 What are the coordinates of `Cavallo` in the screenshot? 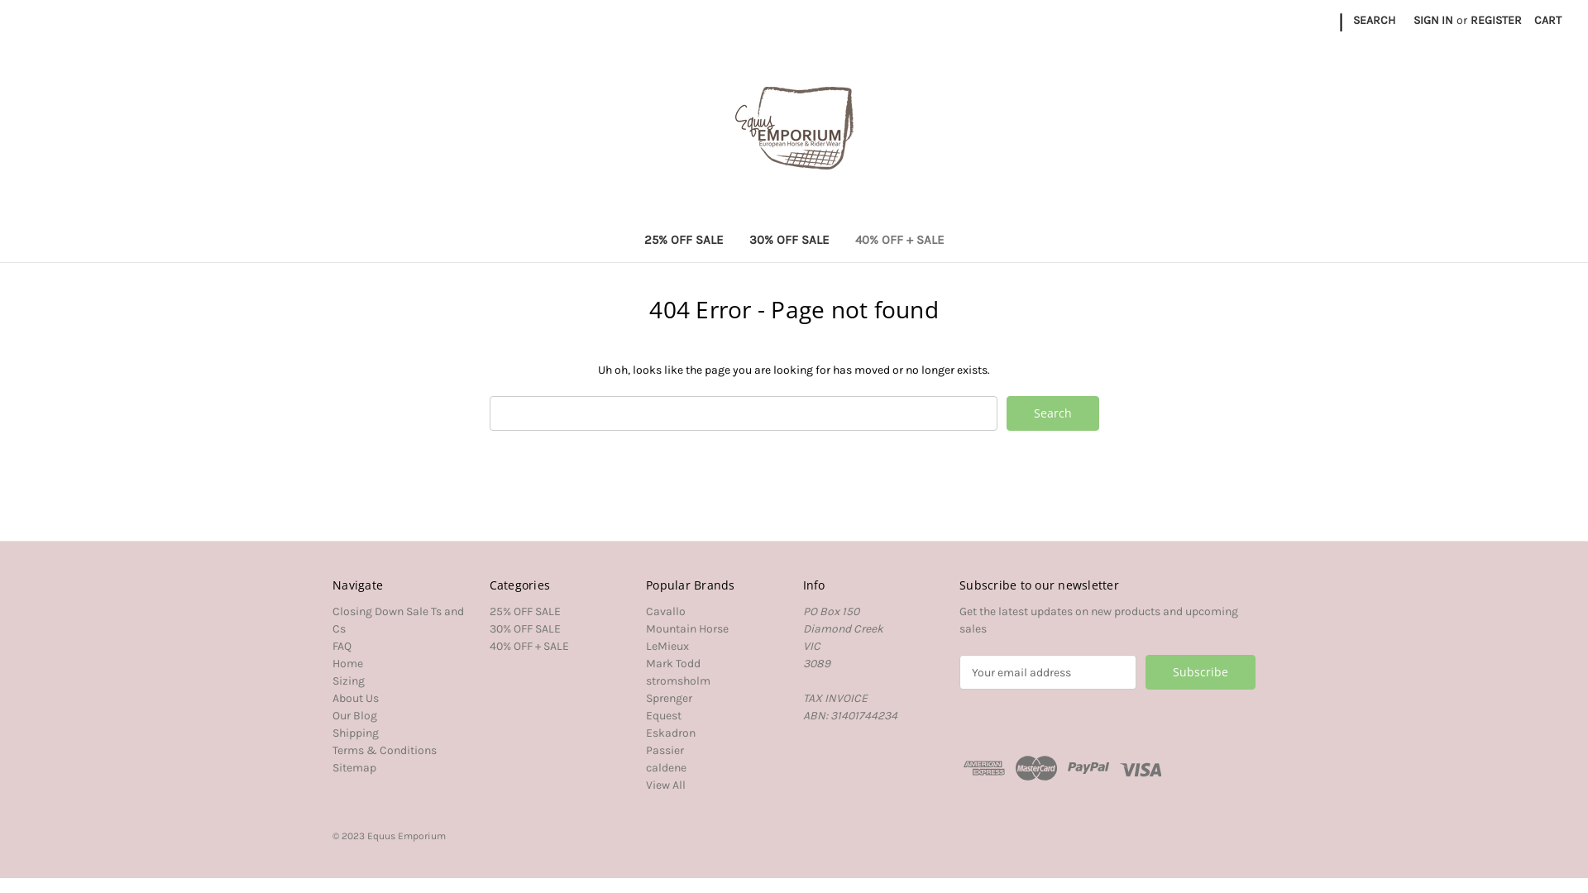 It's located at (666, 611).